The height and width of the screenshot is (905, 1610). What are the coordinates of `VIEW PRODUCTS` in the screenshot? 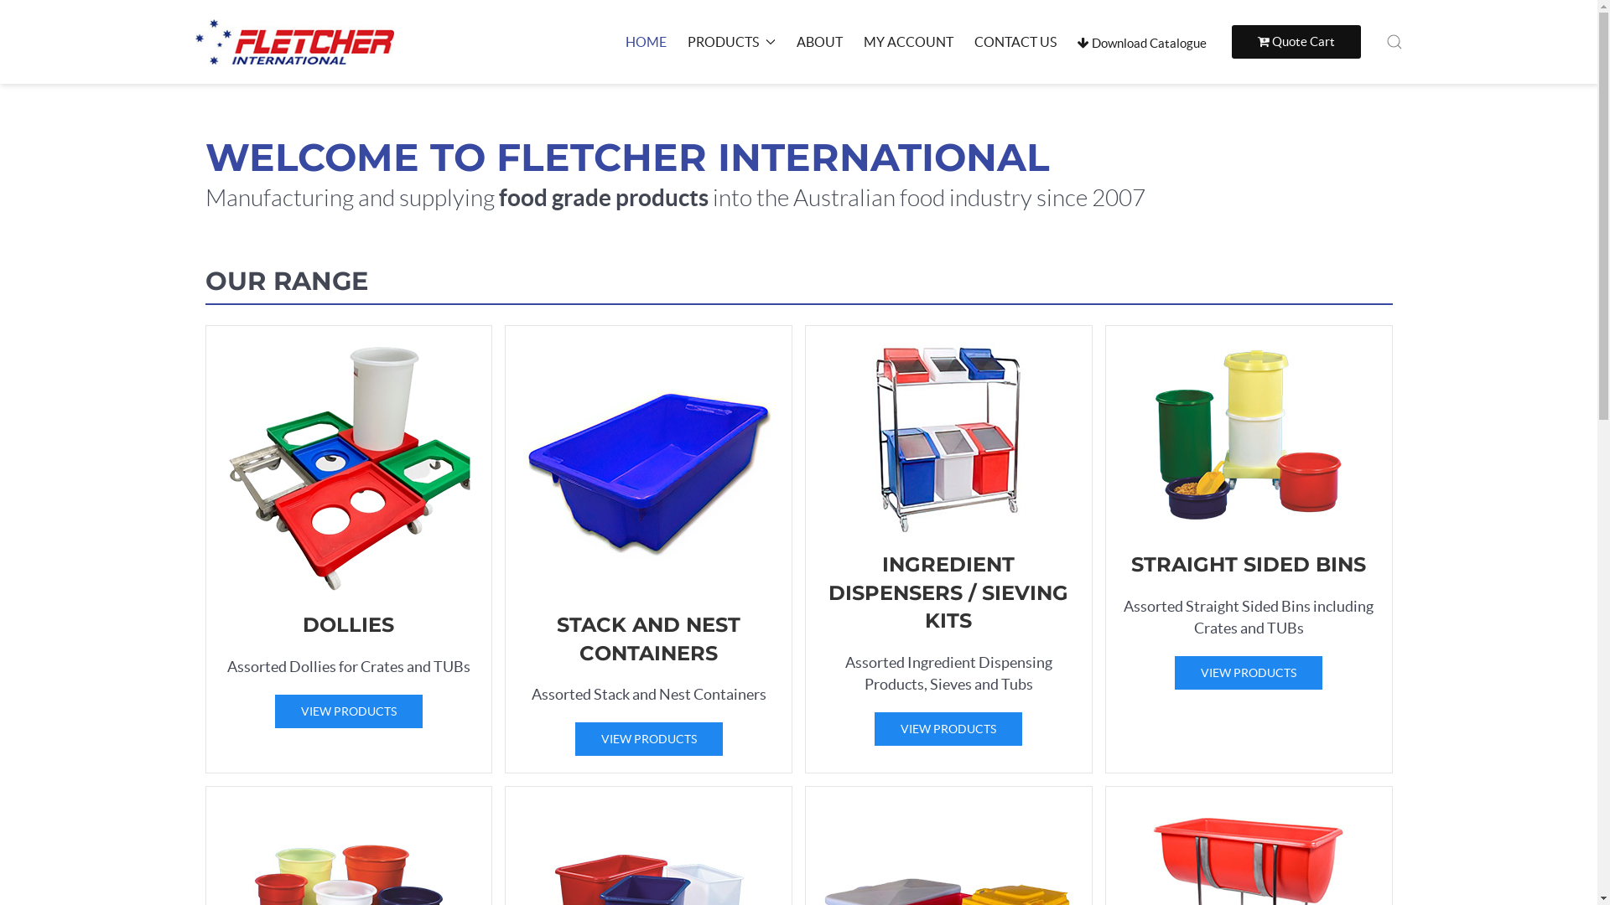 It's located at (349, 711).